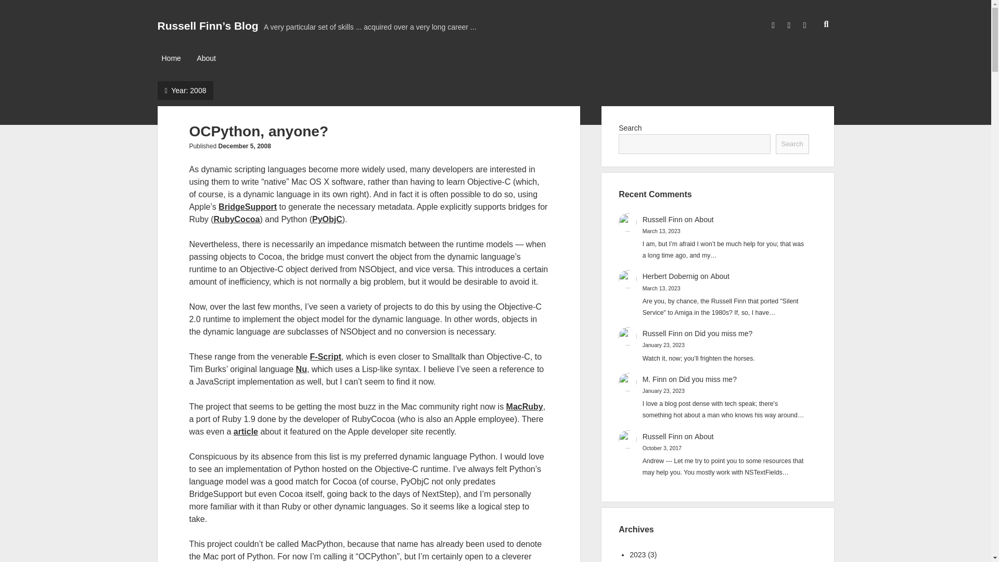 Image resolution: width=999 pixels, height=562 pixels. What do you see at coordinates (244, 146) in the screenshot?
I see `December 5, 2008` at bounding box center [244, 146].